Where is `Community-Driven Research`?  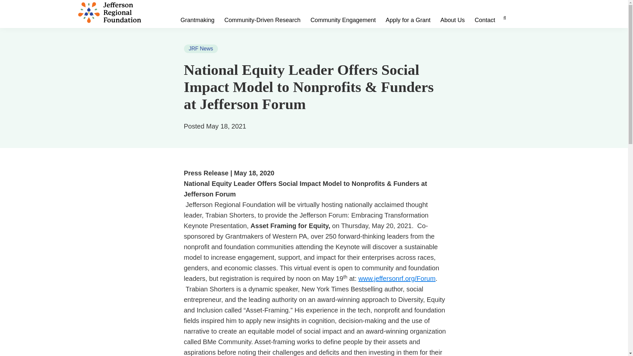
Community-Driven Research is located at coordinates (262, 20).